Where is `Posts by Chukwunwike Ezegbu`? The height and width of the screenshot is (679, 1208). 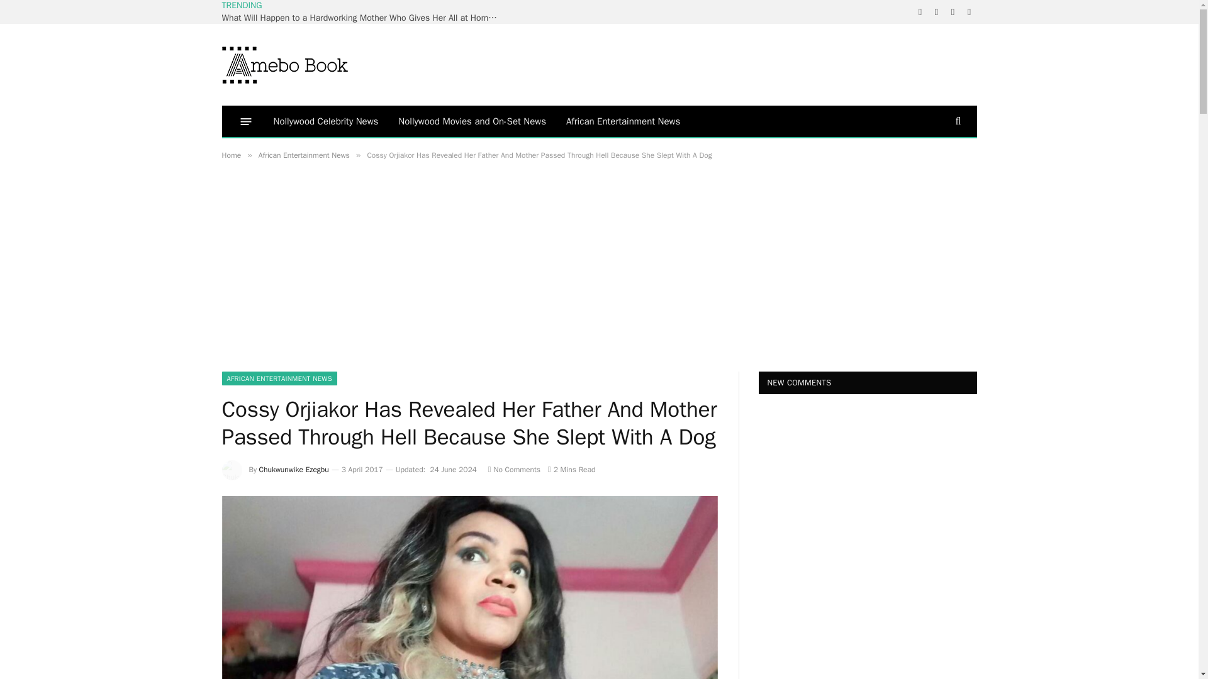
Posts by Chukwunwike Ezegbu is located at coordinates (294, 469).